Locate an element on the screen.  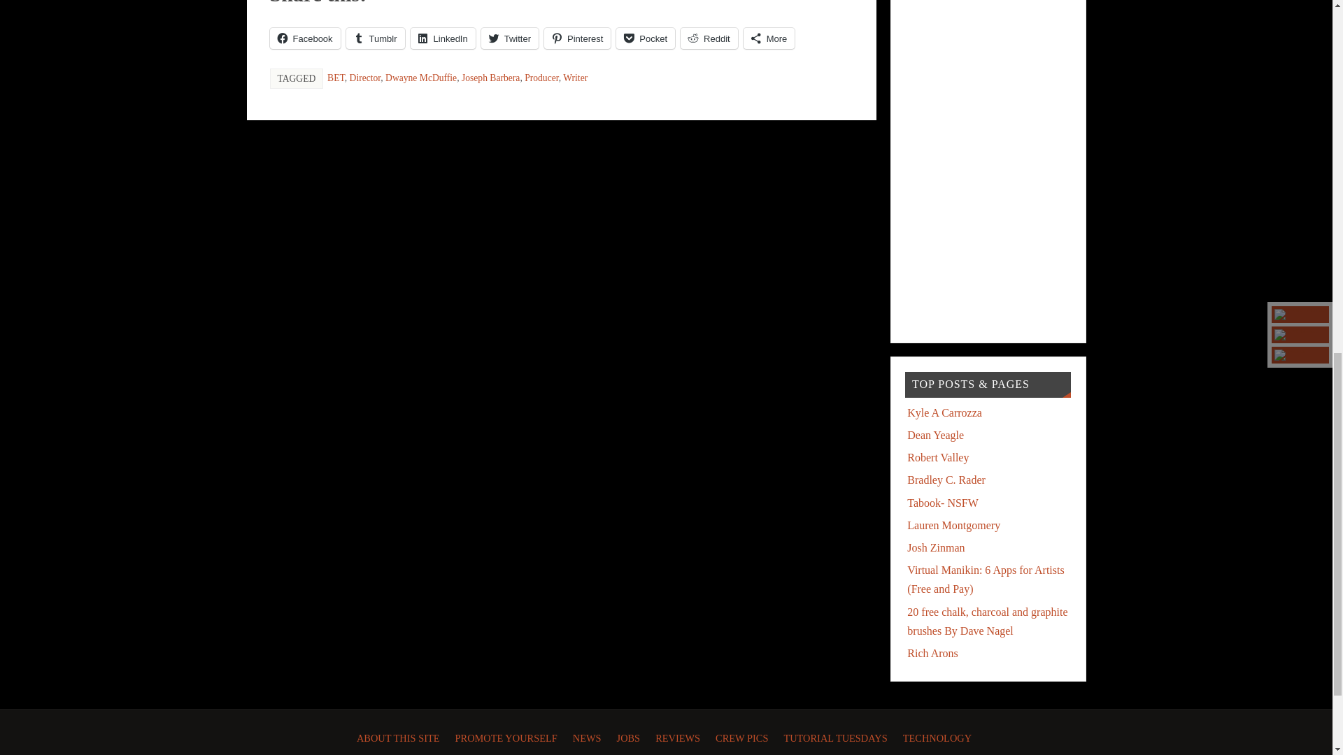
Click to share on Tumblr is located at coordinates (376, 38).